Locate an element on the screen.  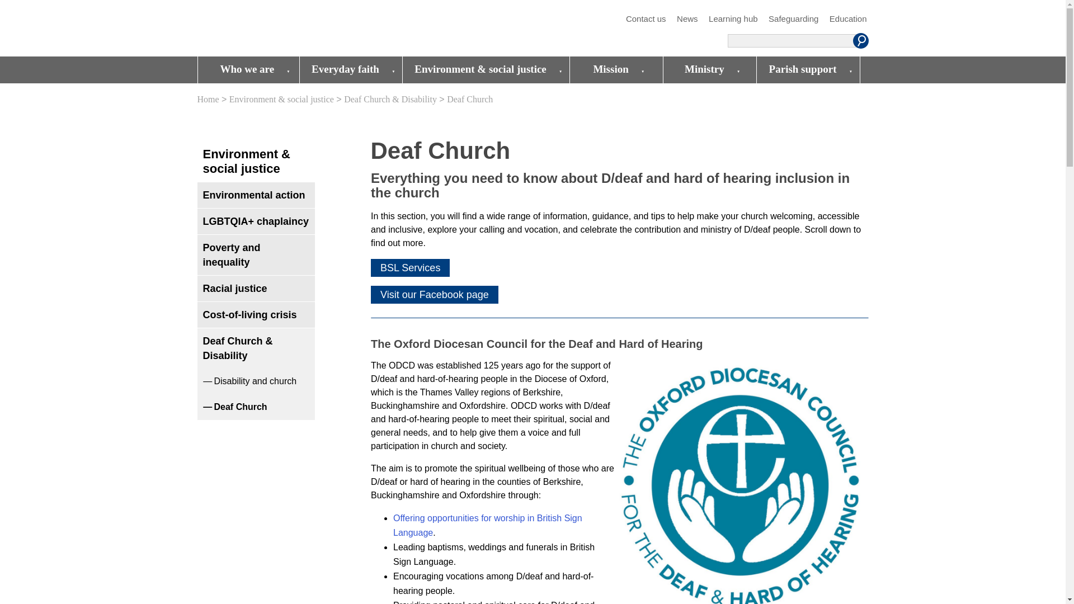
Contact us is located at coordinates (646, 19).